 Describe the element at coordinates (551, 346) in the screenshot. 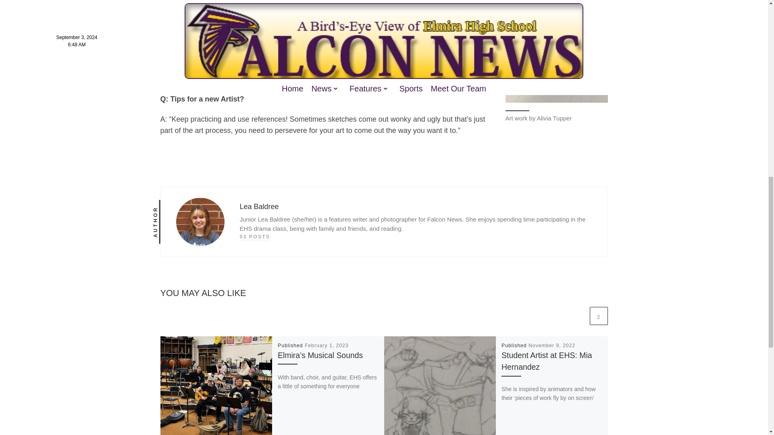

I see `November 9, 2022` at that location.